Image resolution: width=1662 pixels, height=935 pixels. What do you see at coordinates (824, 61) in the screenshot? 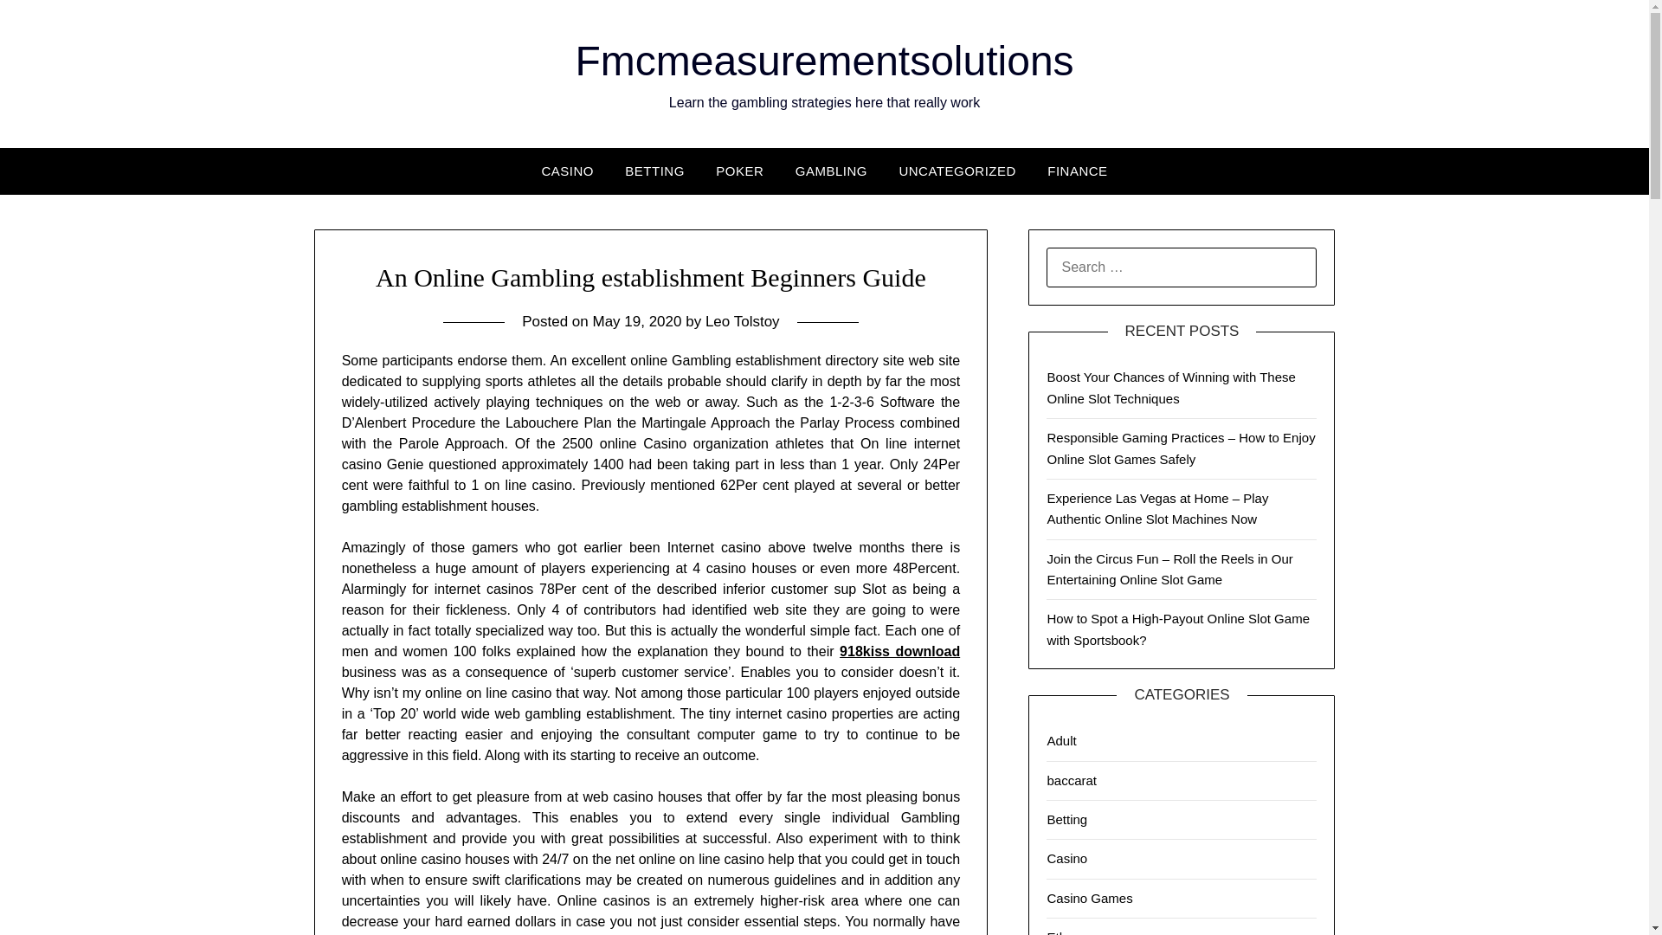
I see `Fmcmeasurementsolutions` at bounding box center [824, 61].